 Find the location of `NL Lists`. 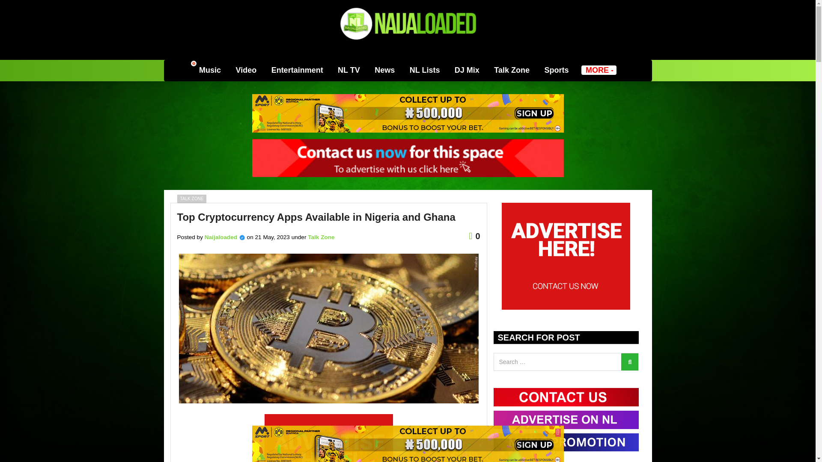

NL Lists is located at coordinates (425, 70).